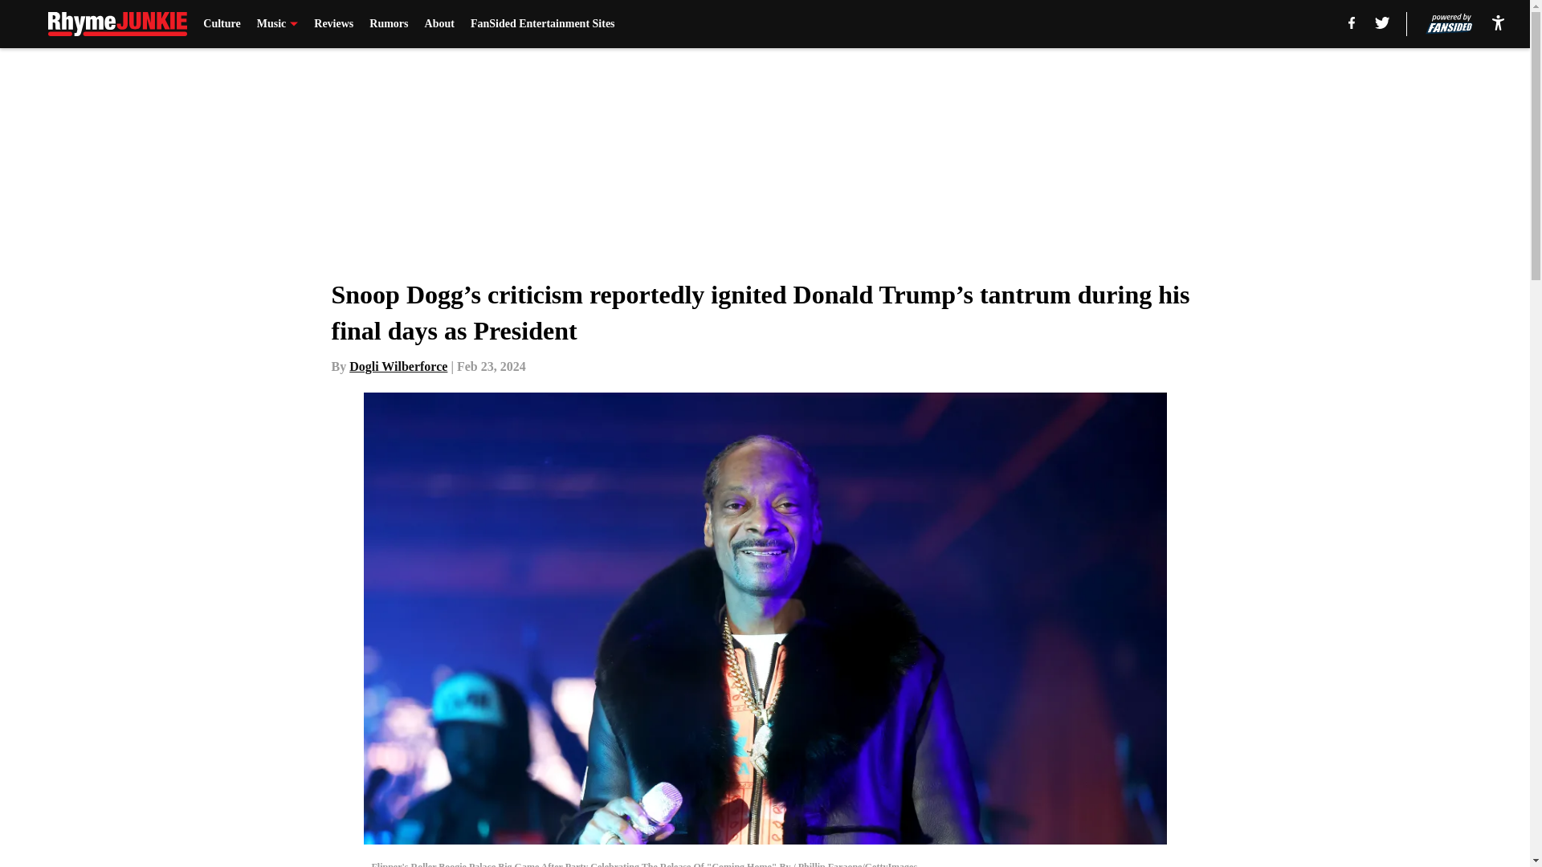  What do you see at coordinates (440, 24) in the screenshot?
I see `About` at bounding box center [440, 24].